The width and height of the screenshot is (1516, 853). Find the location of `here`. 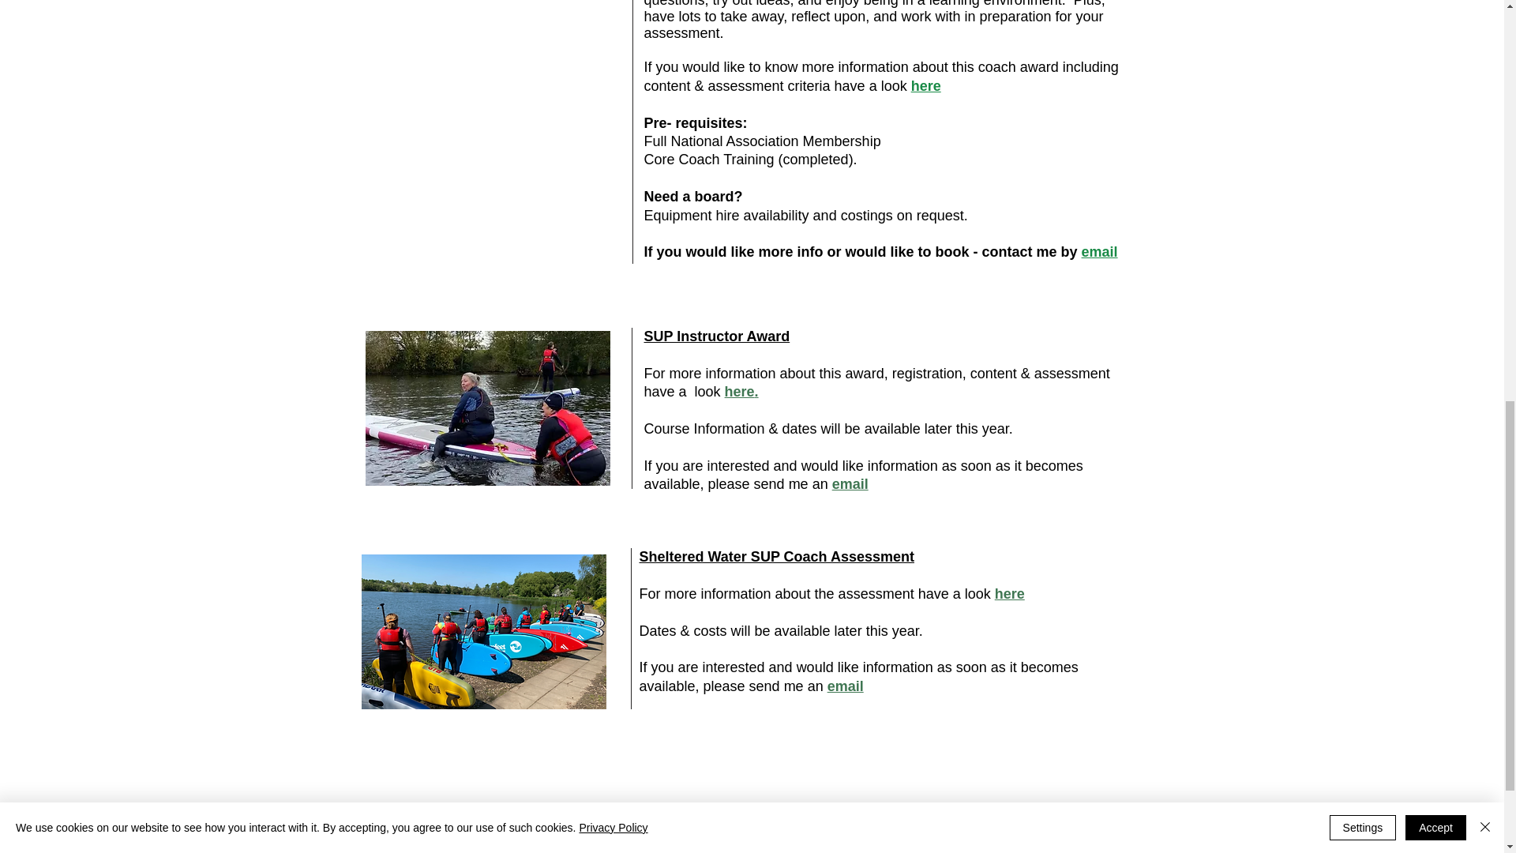

here is located at coordinates (925, 85).